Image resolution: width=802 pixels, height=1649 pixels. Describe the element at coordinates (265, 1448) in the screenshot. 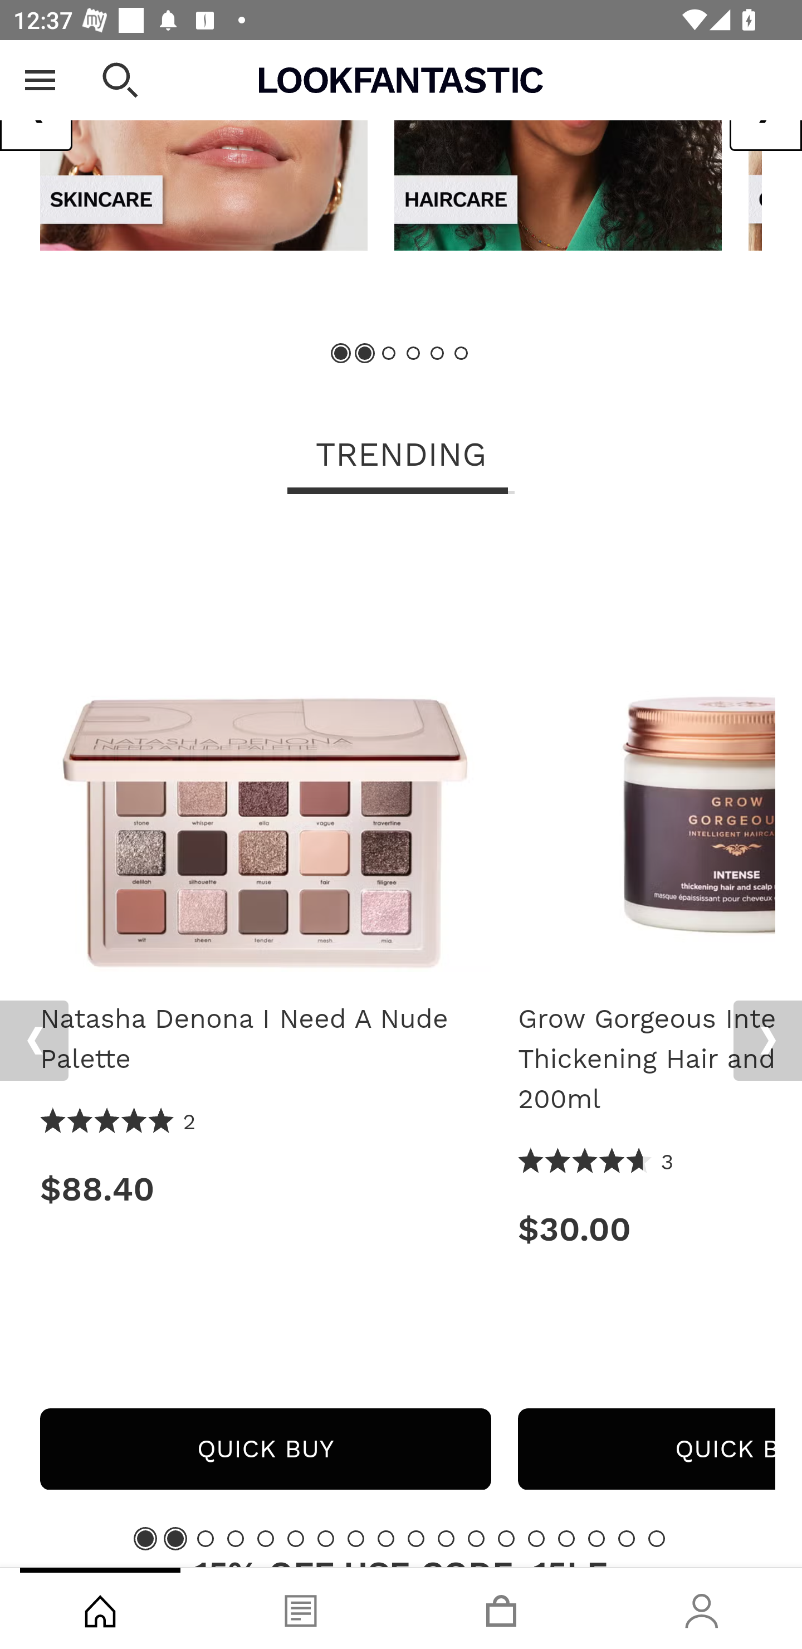

I see `QUICK BUY NATASHA DENONA I NEED A NUDE PALETTE` at that location.